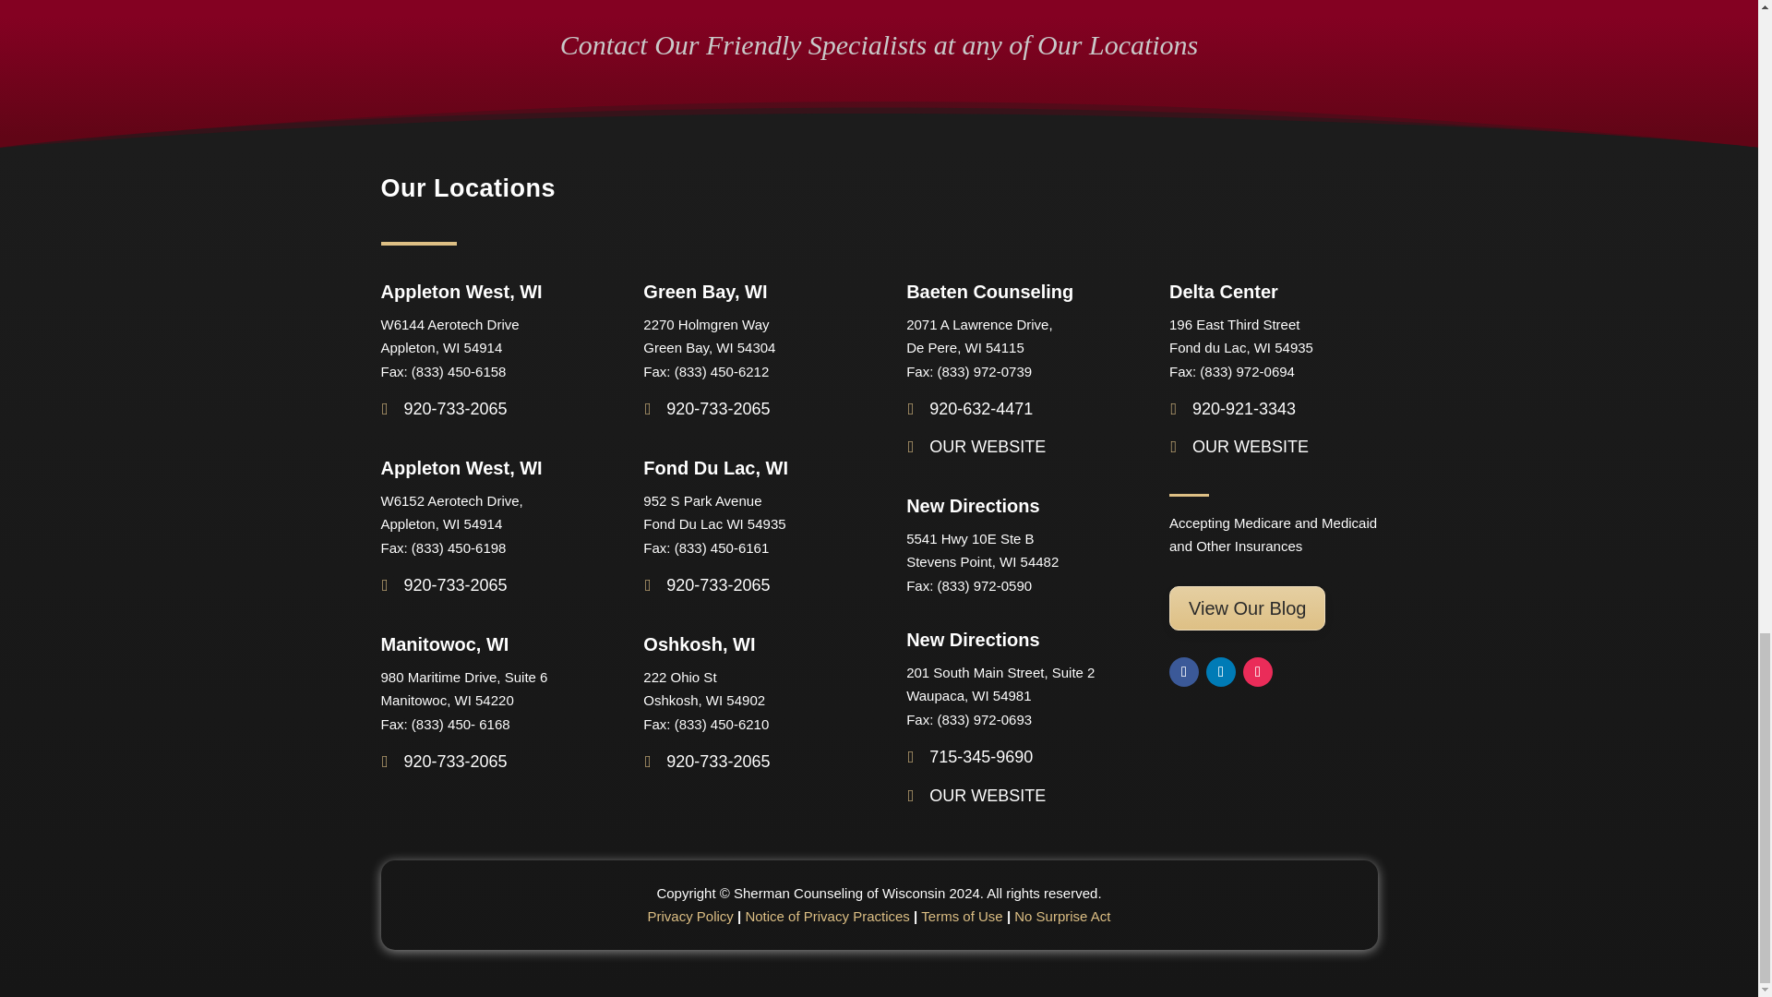 Image resolution: width=1772 pixels, height=997 pixels. What do you see at coordinates (1257, 672) in the screenshot?
I see `Follow on Instagram` at bounding box center [1257, 672].